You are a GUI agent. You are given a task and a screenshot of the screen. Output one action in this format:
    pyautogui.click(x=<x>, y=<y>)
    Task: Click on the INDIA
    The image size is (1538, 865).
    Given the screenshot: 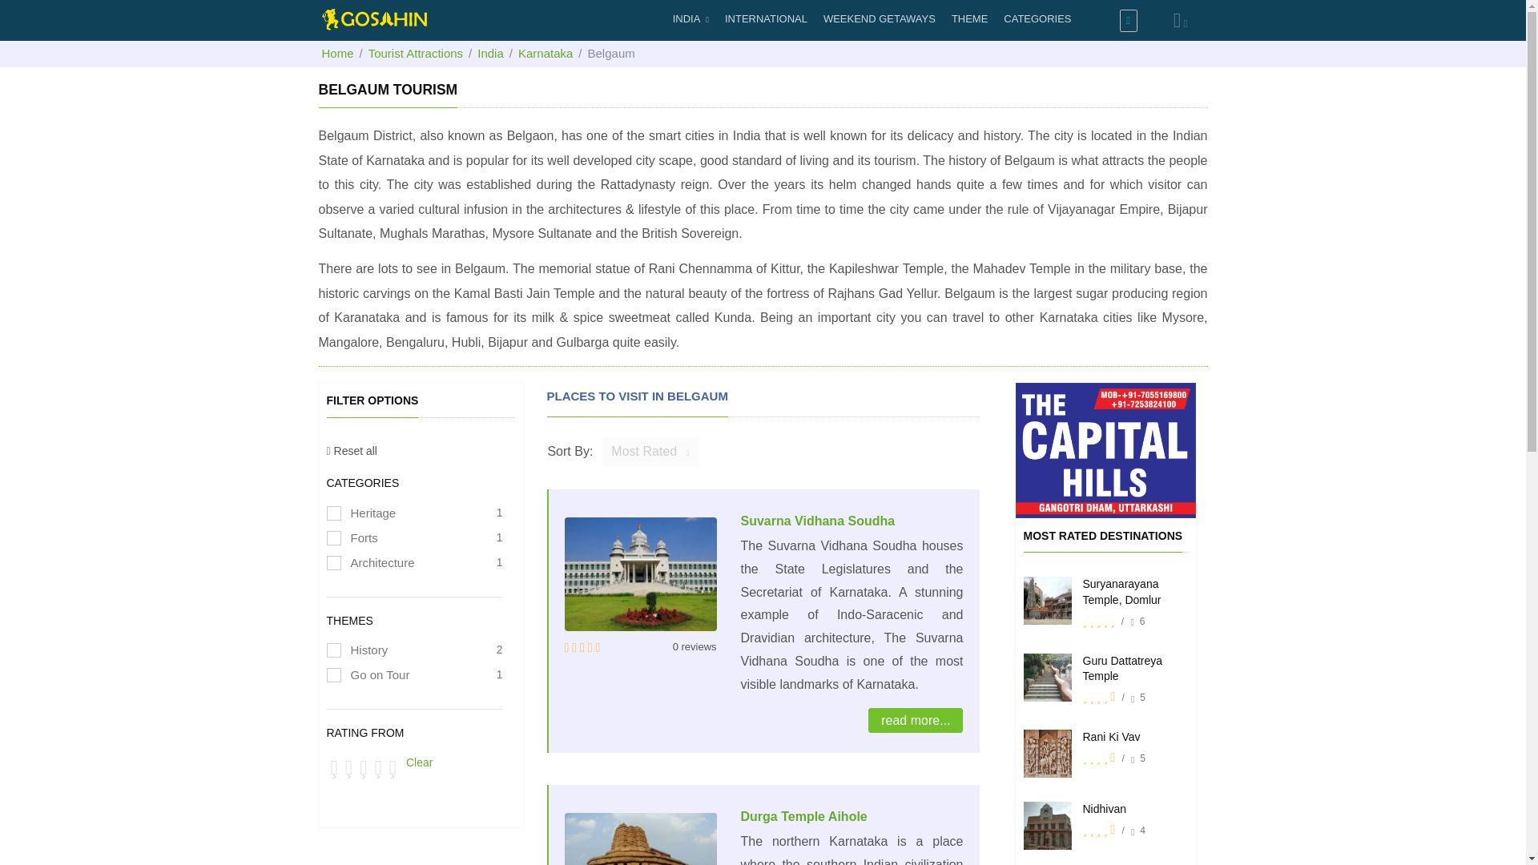 What is the action you would take?
    pyautogui.click(x=690, y=19)
    